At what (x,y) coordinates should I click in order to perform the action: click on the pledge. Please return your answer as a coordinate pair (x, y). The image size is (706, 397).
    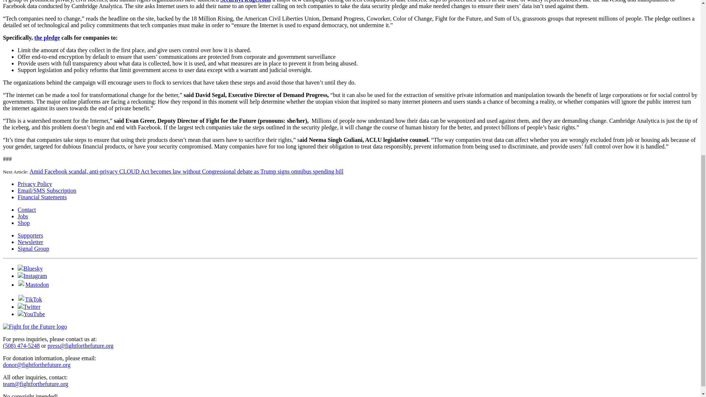
    Looking at the image, I should click on (47, 37).